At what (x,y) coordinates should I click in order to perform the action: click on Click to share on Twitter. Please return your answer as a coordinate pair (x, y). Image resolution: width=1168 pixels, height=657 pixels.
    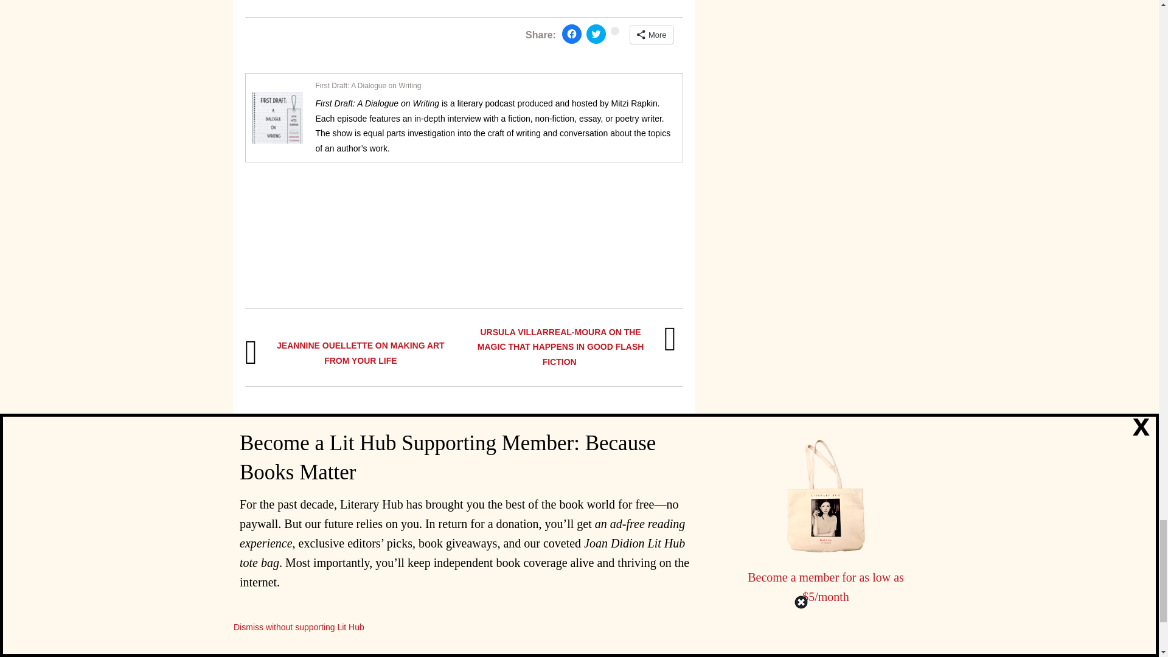
    Looking at the image, I should click on (596, 34).